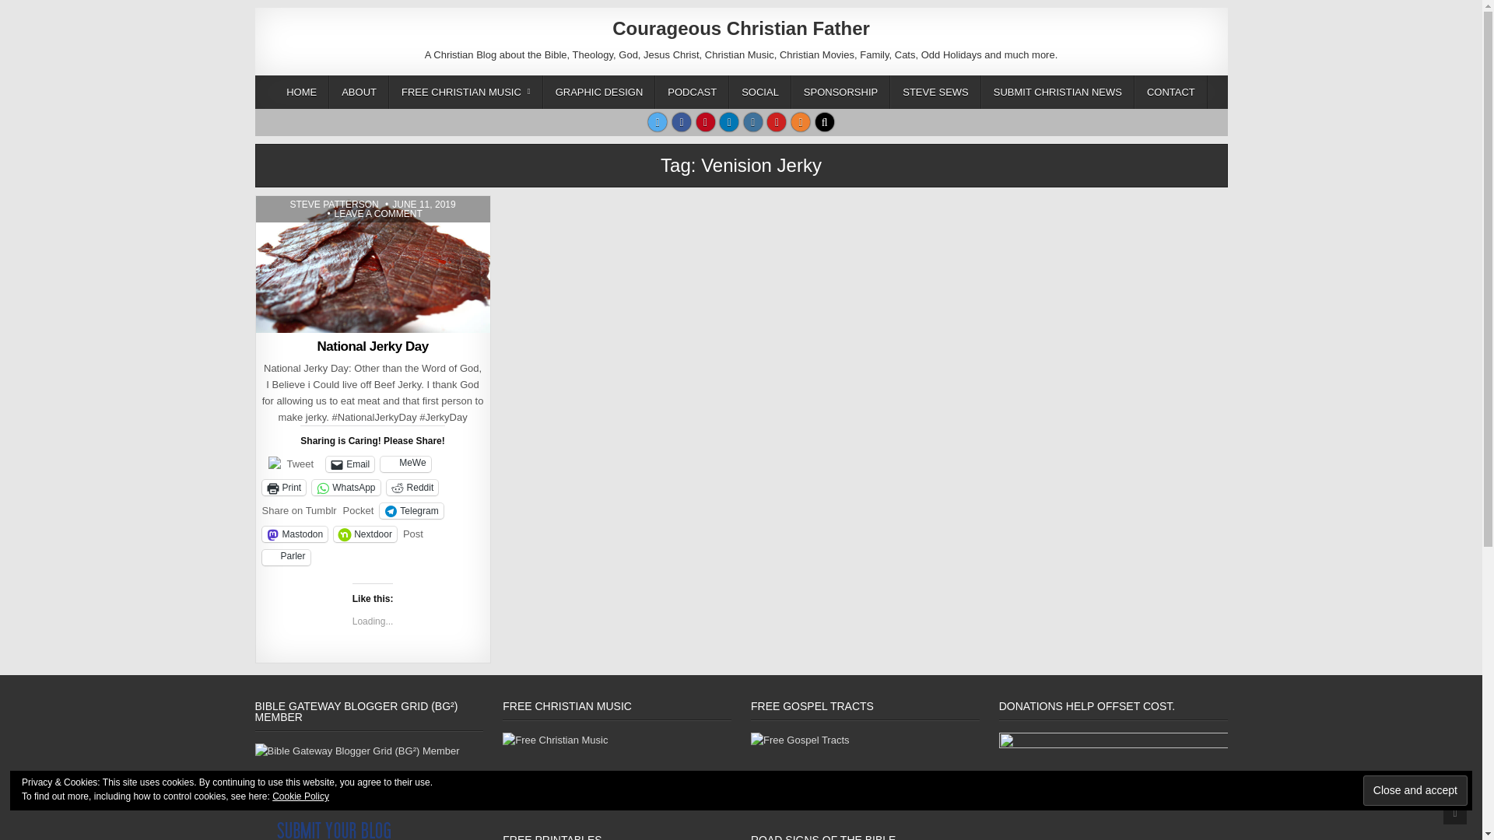 The width and height of the screenshot is (1494, 840). I want to click on STEVE SEWS, so click(935, 92).